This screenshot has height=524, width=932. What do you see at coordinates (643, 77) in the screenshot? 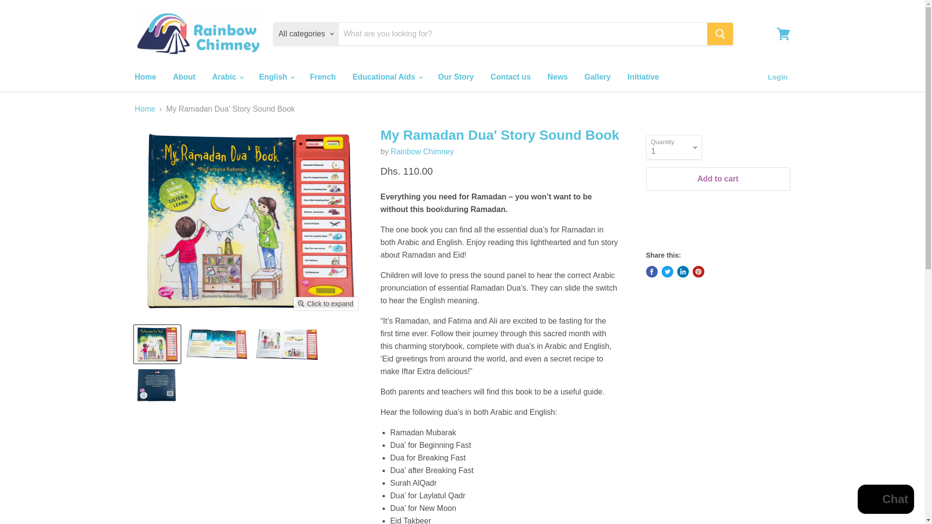
I see `Initiative` at bounding box center [643, 77].